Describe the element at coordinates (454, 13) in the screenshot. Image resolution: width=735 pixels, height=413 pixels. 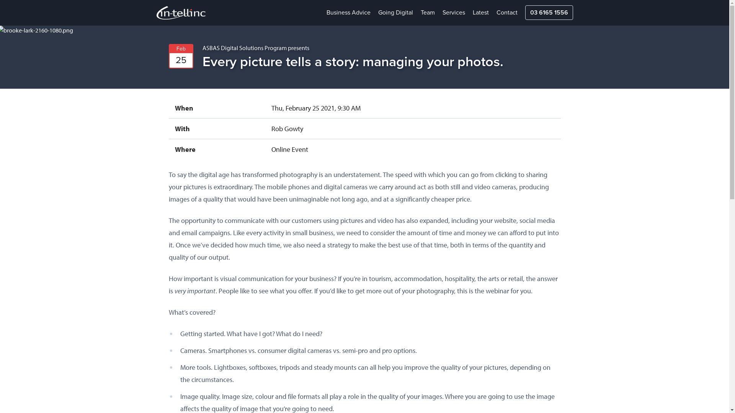
I see `Services` at that location.